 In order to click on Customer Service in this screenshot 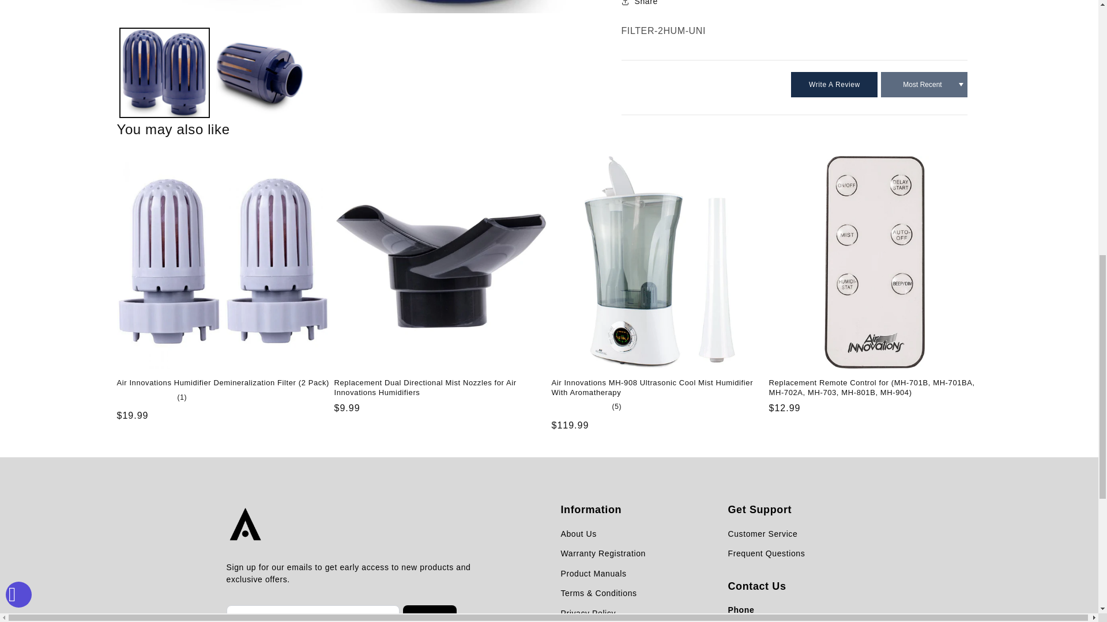, I will do `click(766, 534)`.